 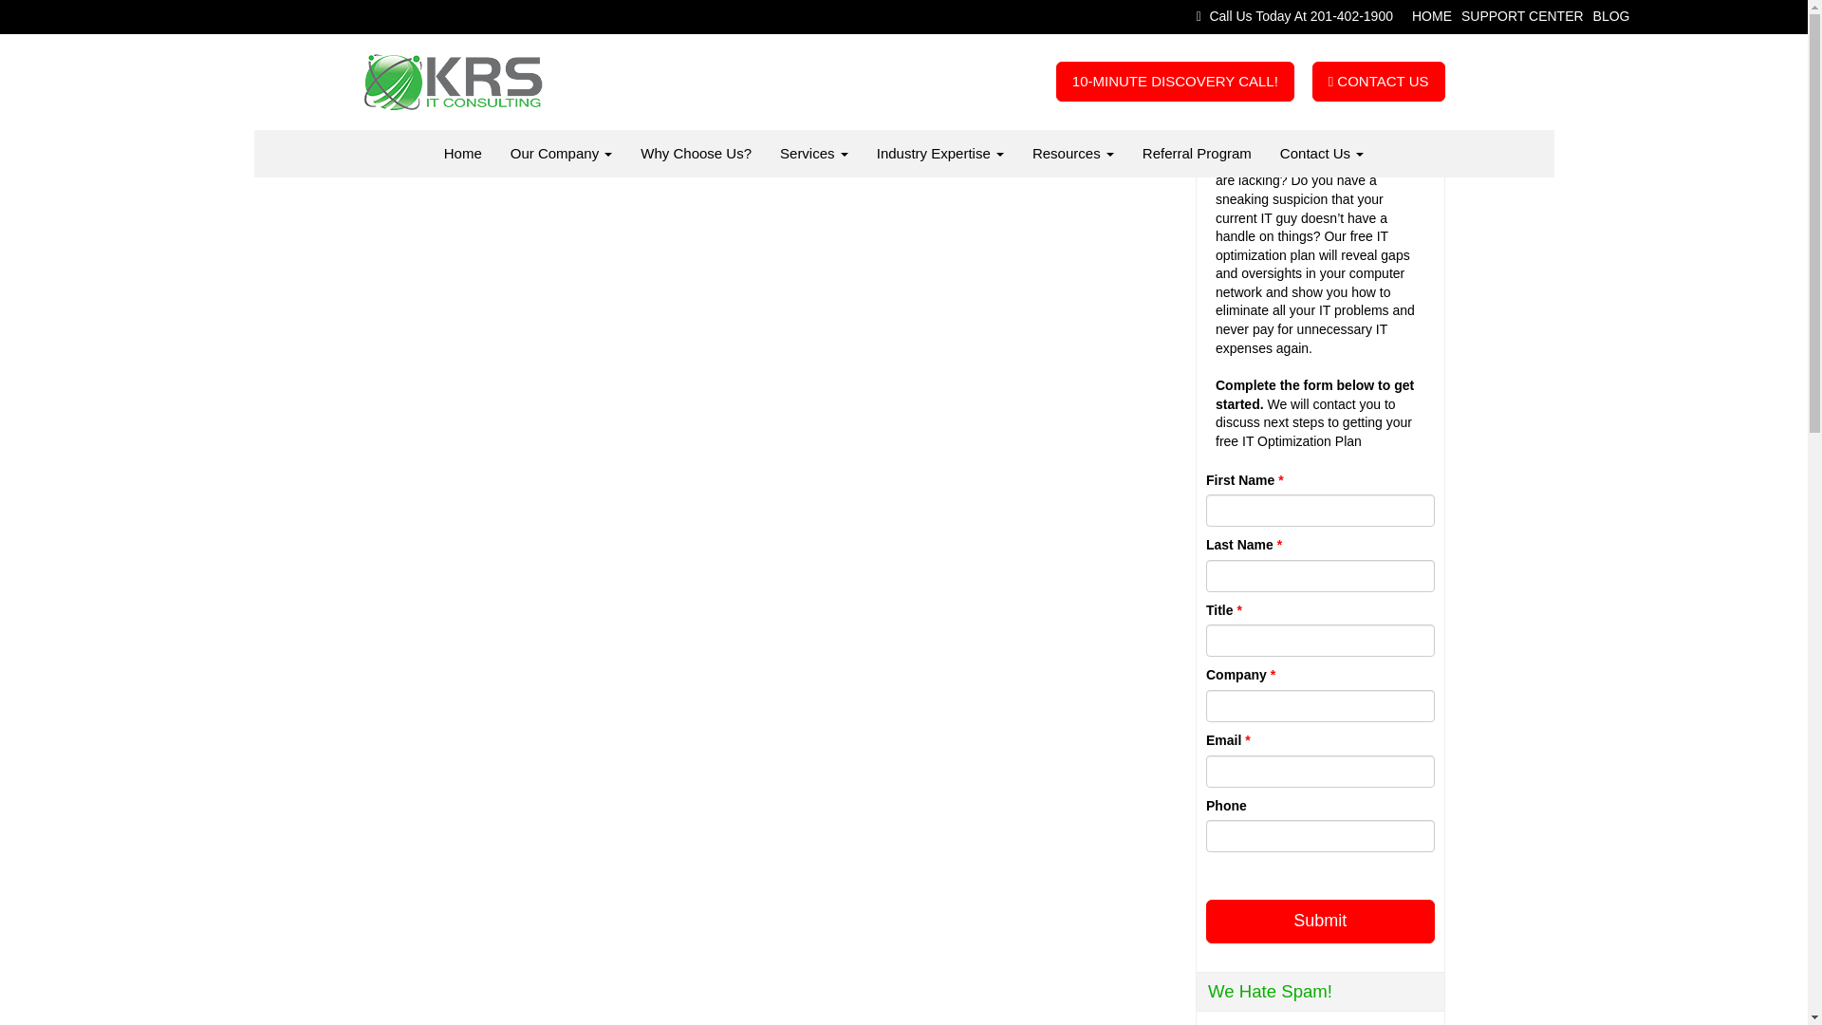 I want to click on Why Choose Us?, so click(x=696, y=154).